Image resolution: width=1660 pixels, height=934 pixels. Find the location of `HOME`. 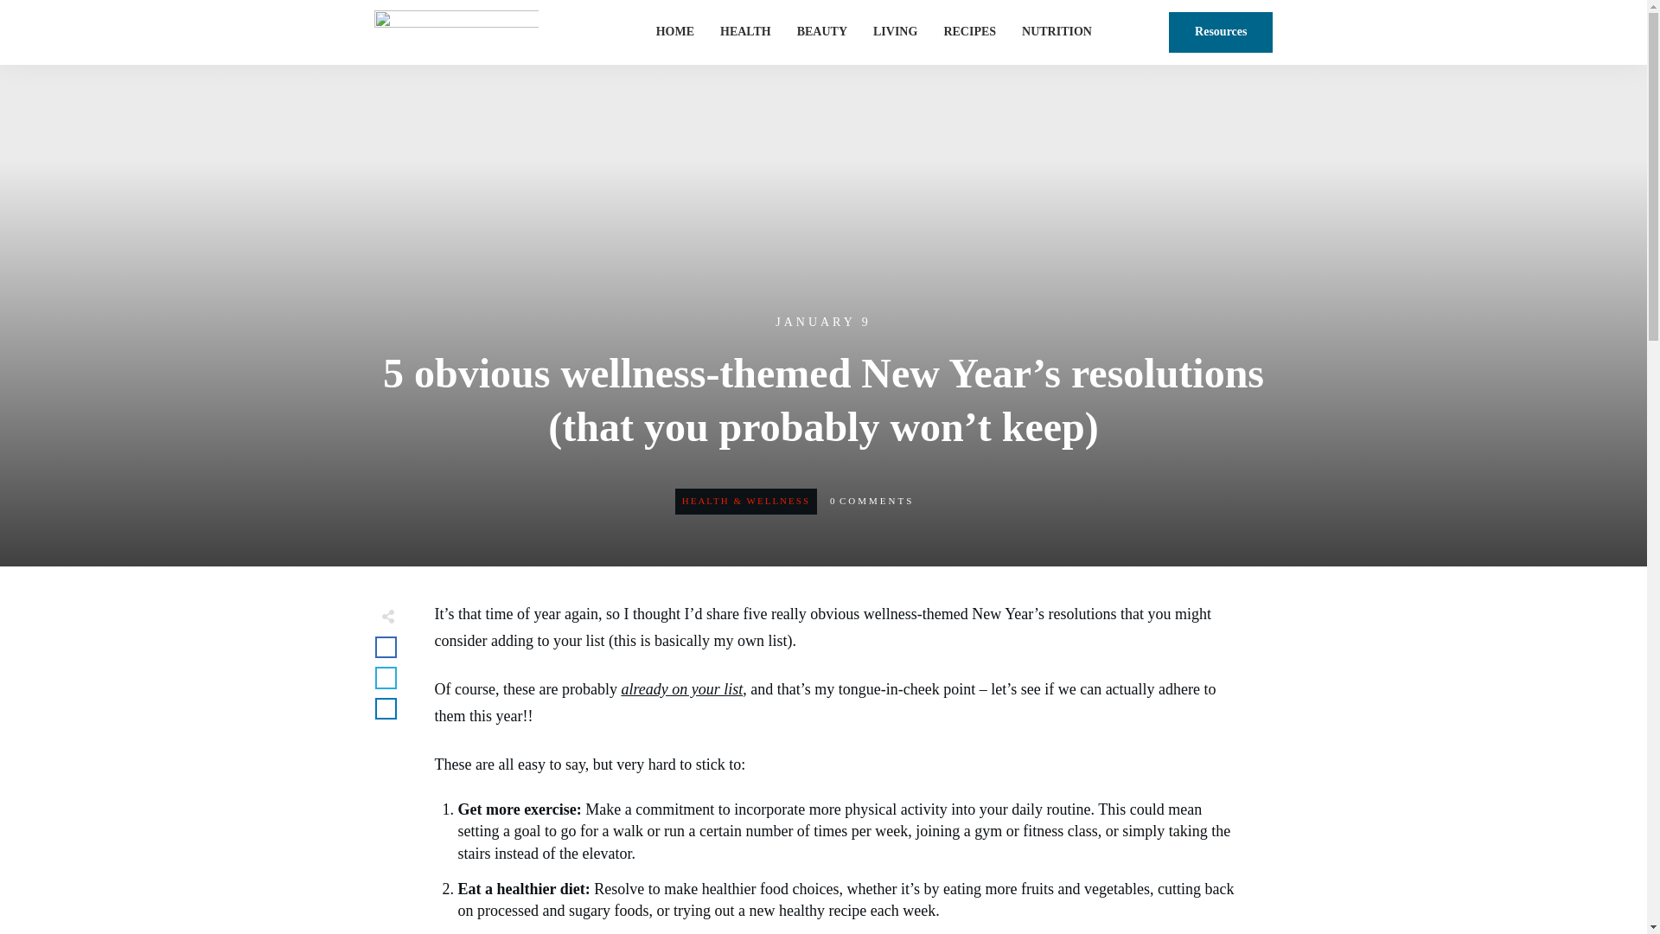

HOME is located at coordinates (674, 31).